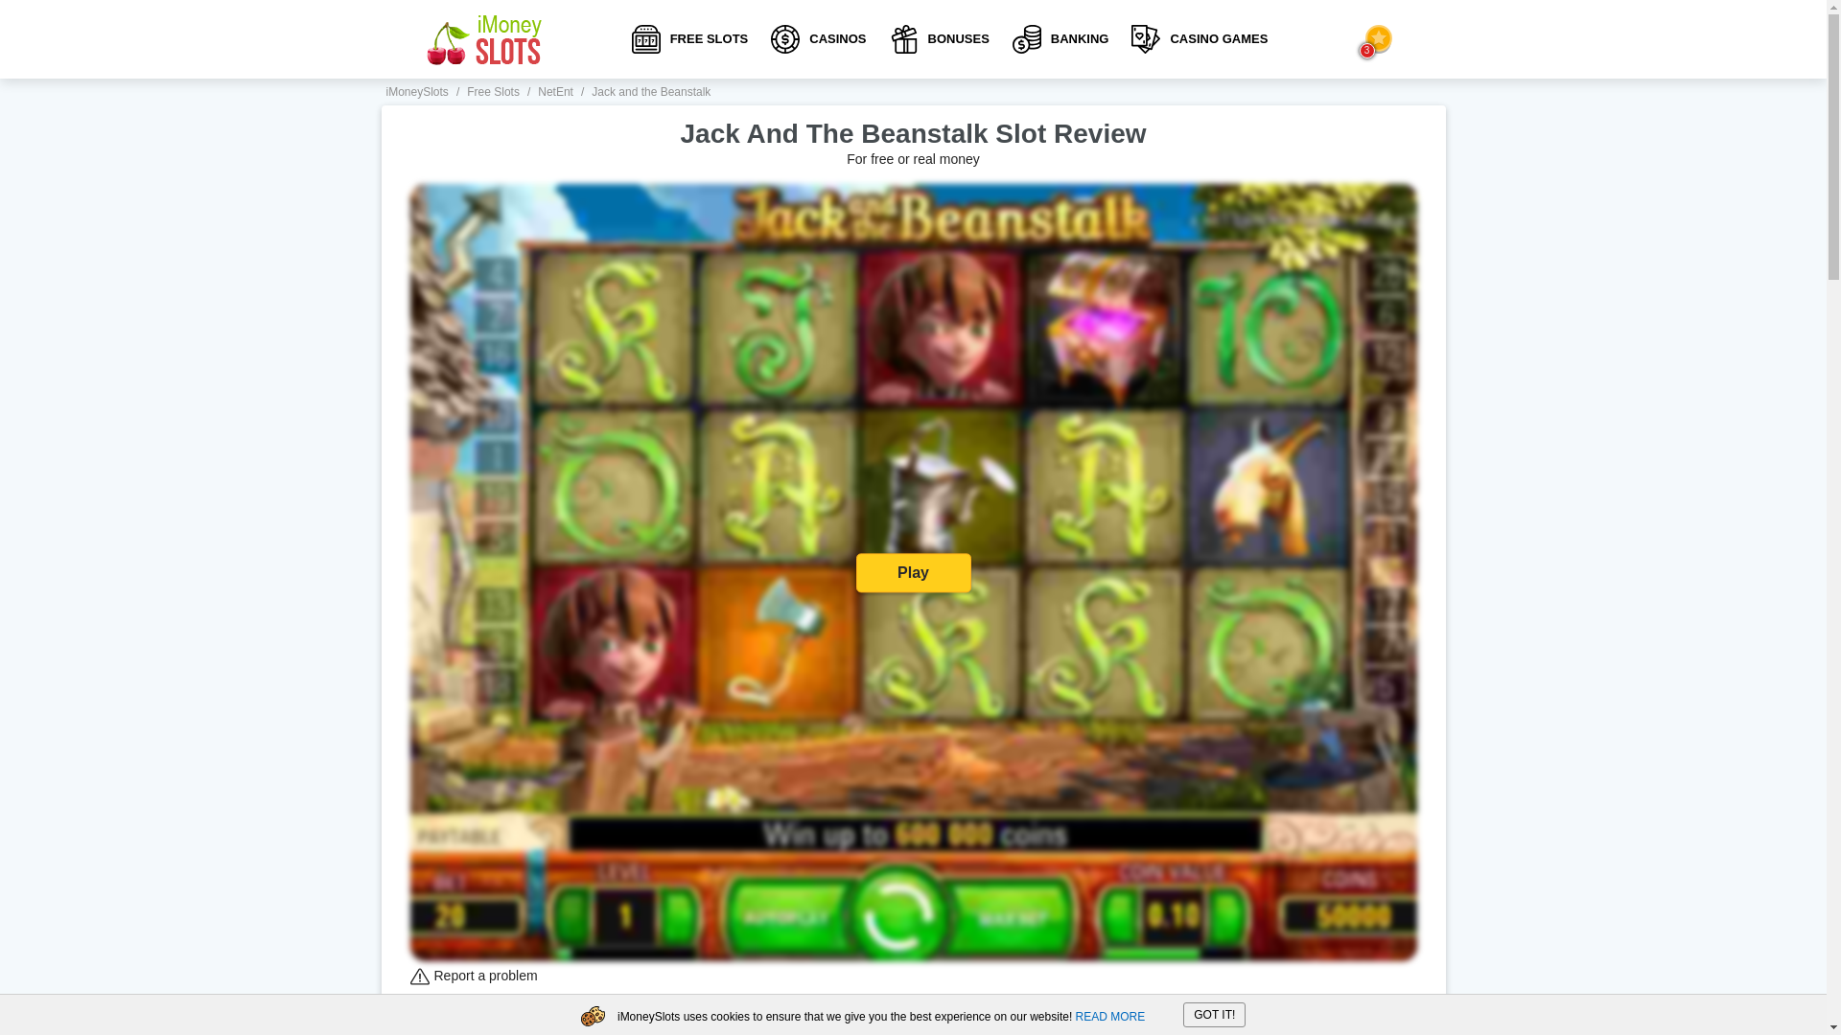 The height and width of the screenshot is (1035, 1841). Describe the element at coordinates (416, 91) in the screenshot. I see `iMoneySlots` at that location.